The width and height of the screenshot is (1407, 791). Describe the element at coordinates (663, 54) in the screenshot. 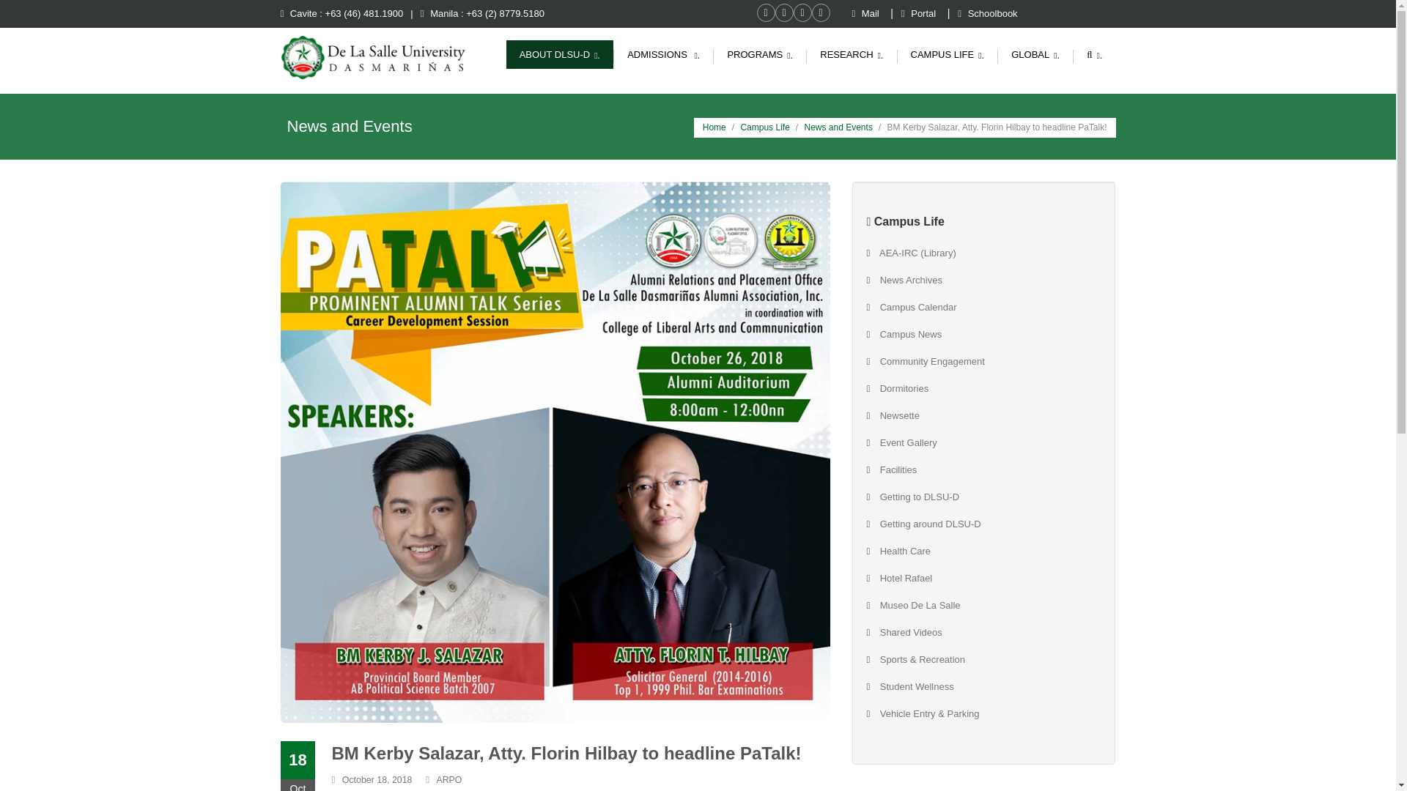

I see `ADMISSIONS ...` at that location.